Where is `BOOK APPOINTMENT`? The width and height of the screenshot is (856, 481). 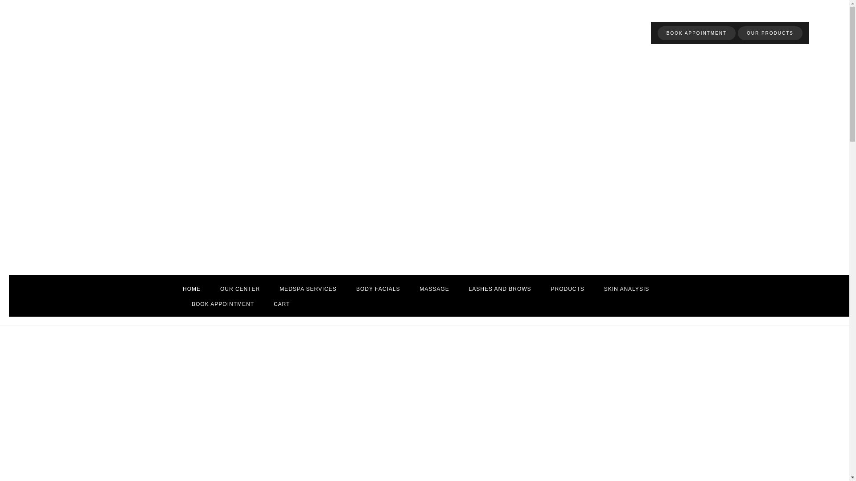
BOOK APPOINTMENT is located at coordinates (696, 33).